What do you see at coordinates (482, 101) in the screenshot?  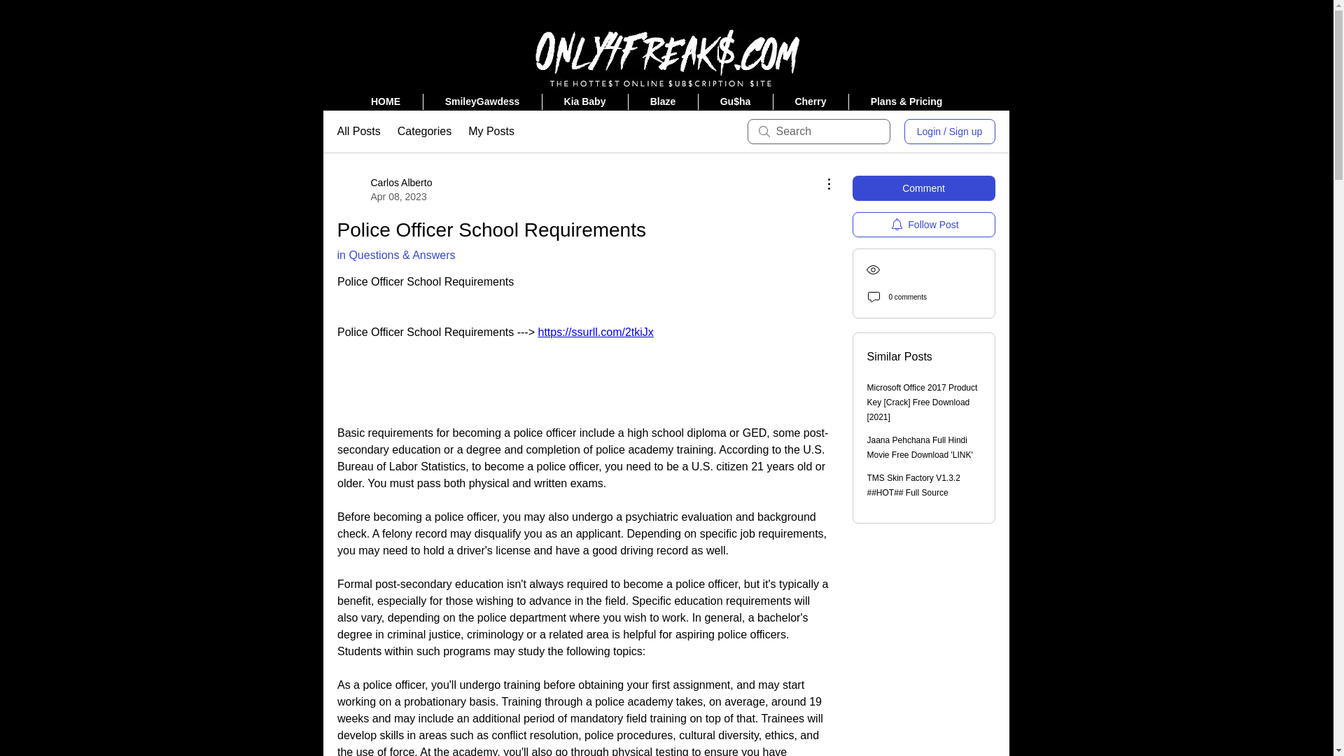 I see `SmileyGawdess` at bounding box center [482, 101].